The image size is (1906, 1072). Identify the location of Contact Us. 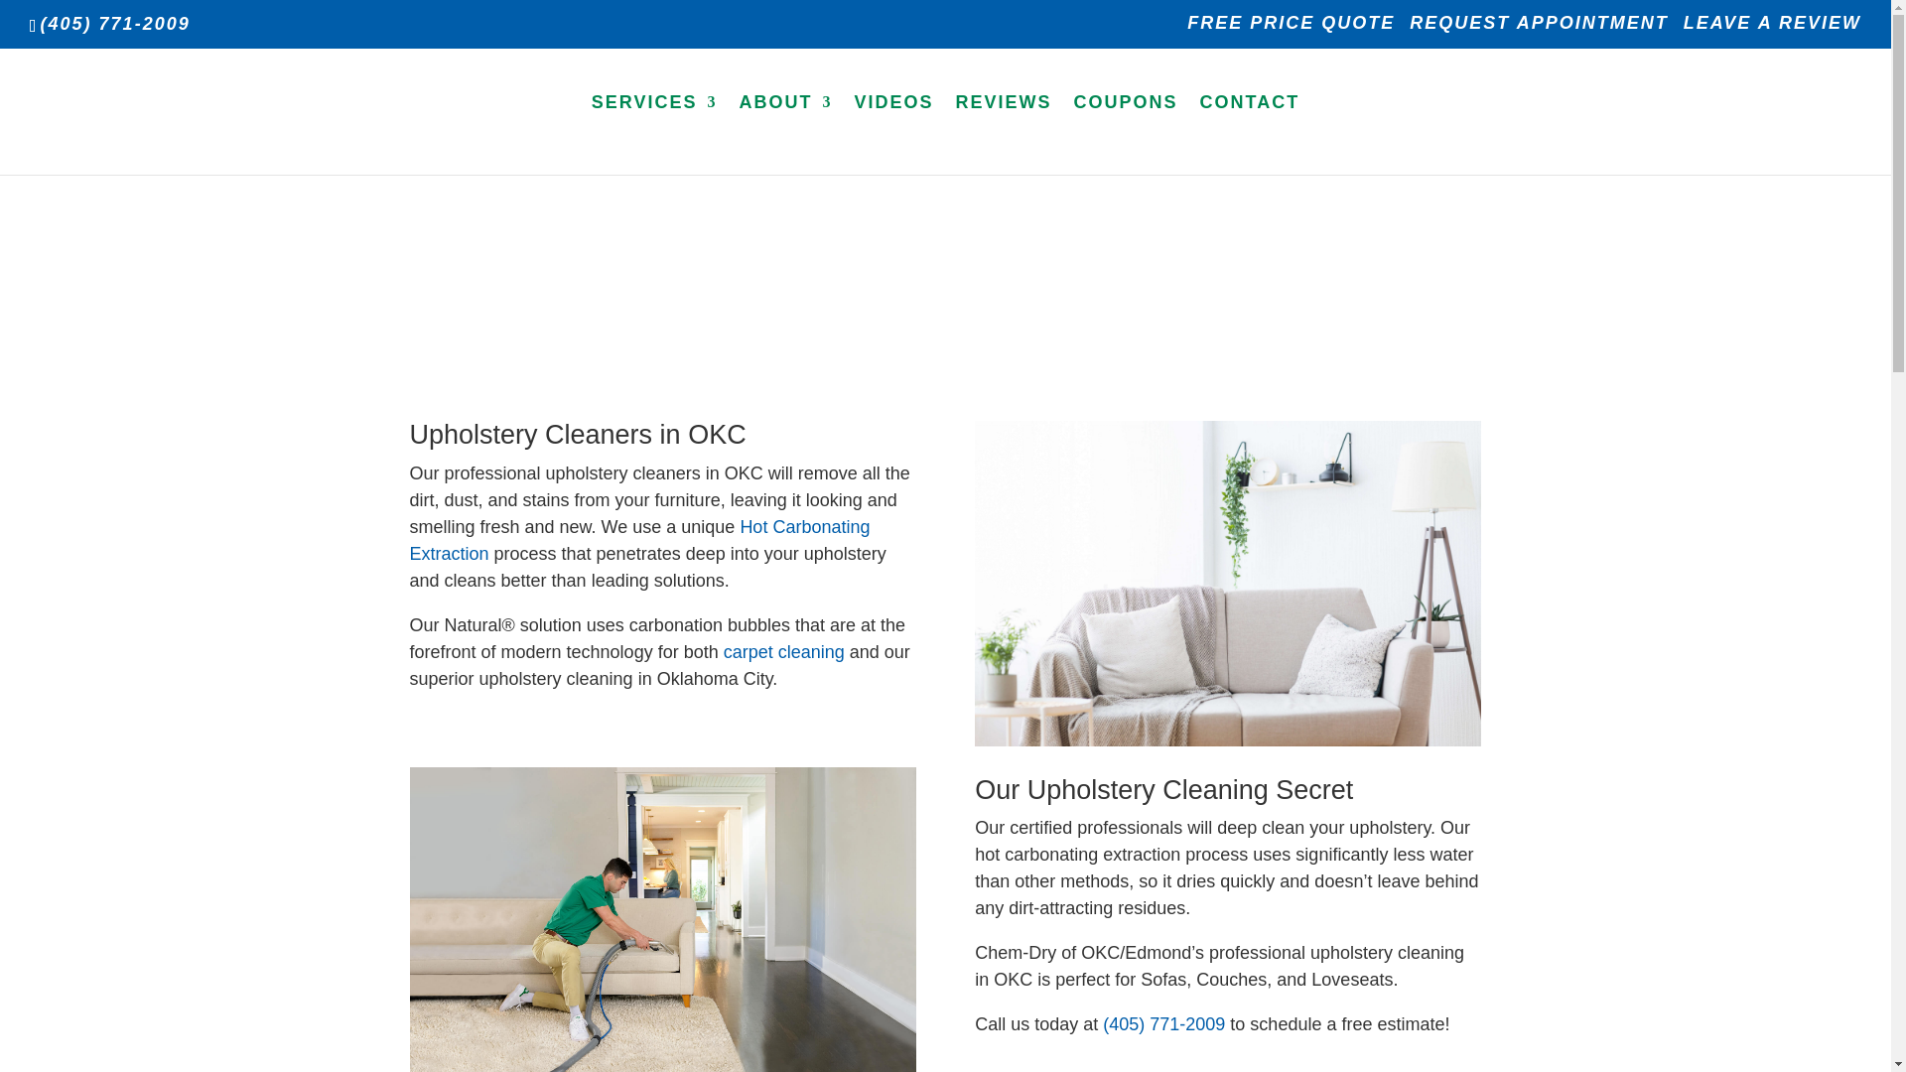
(1250, 133).